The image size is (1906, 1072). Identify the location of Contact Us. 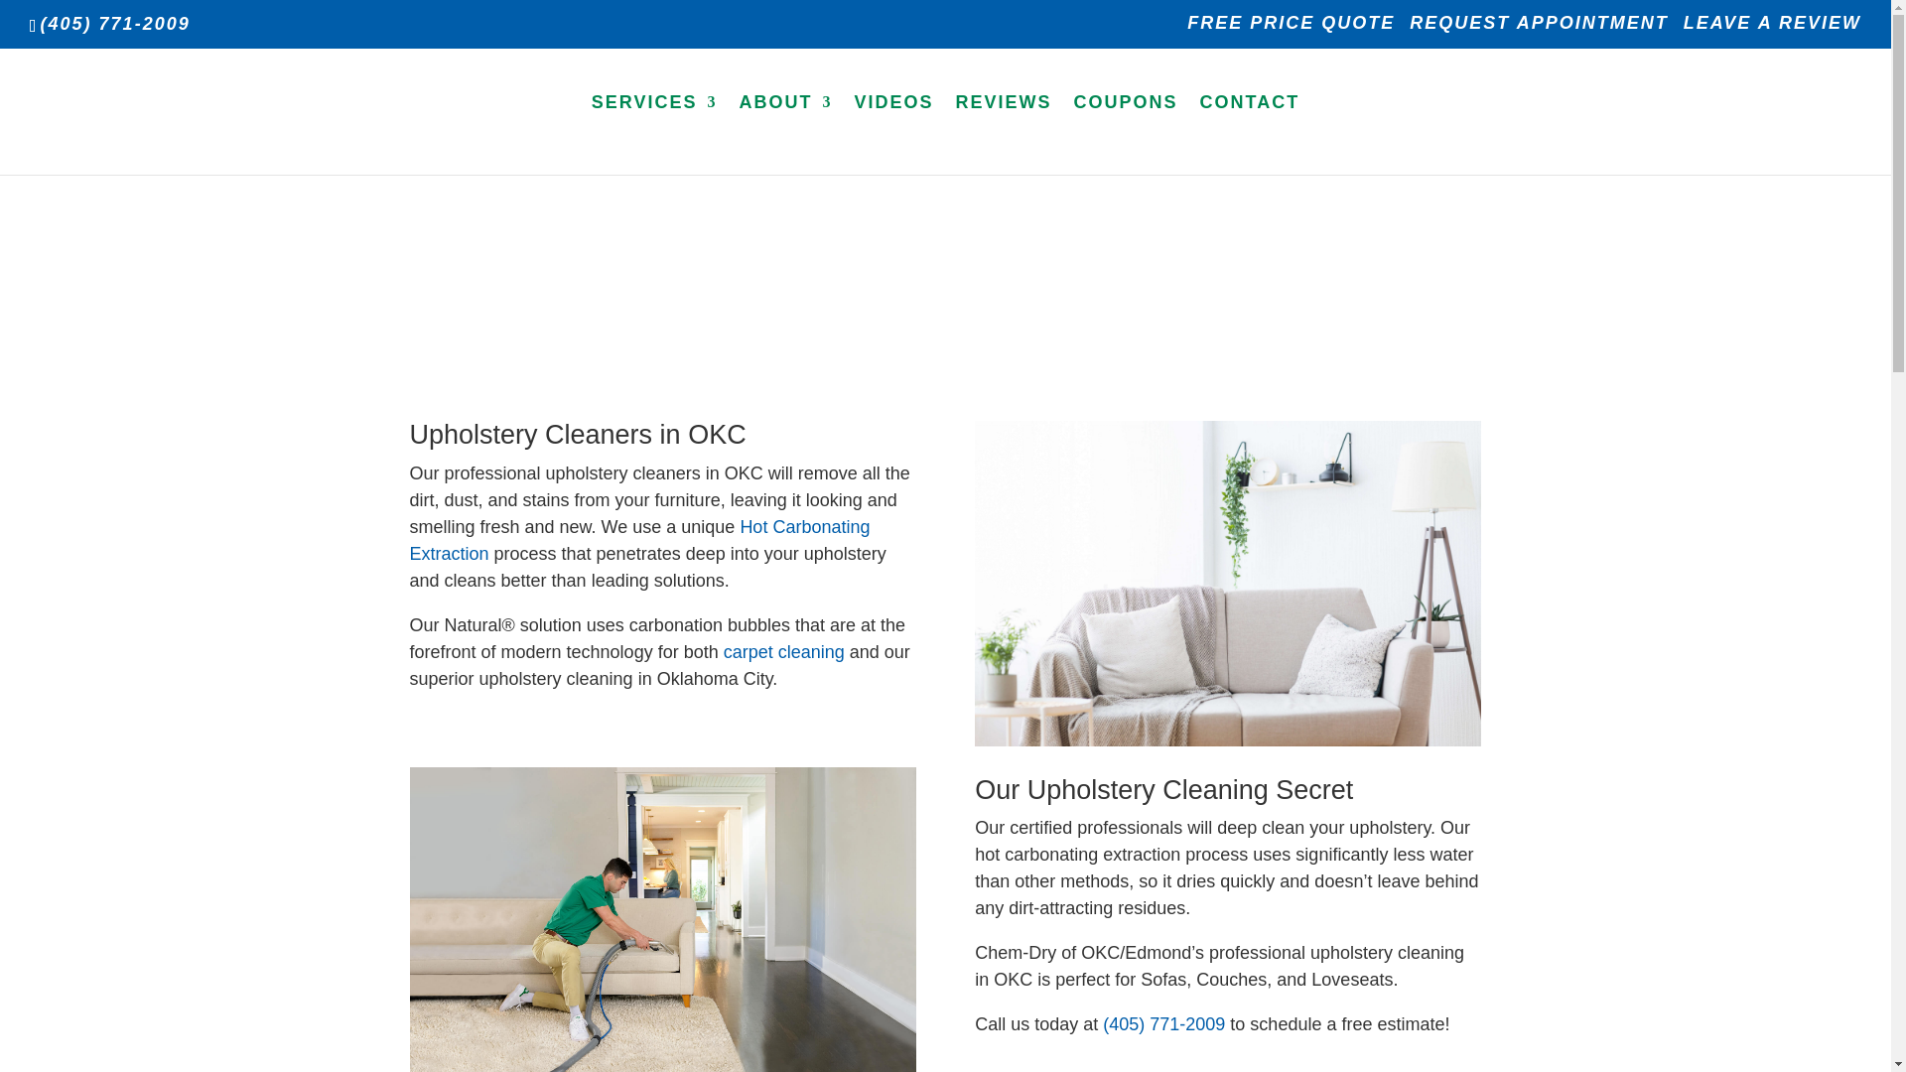
(1250, 133).